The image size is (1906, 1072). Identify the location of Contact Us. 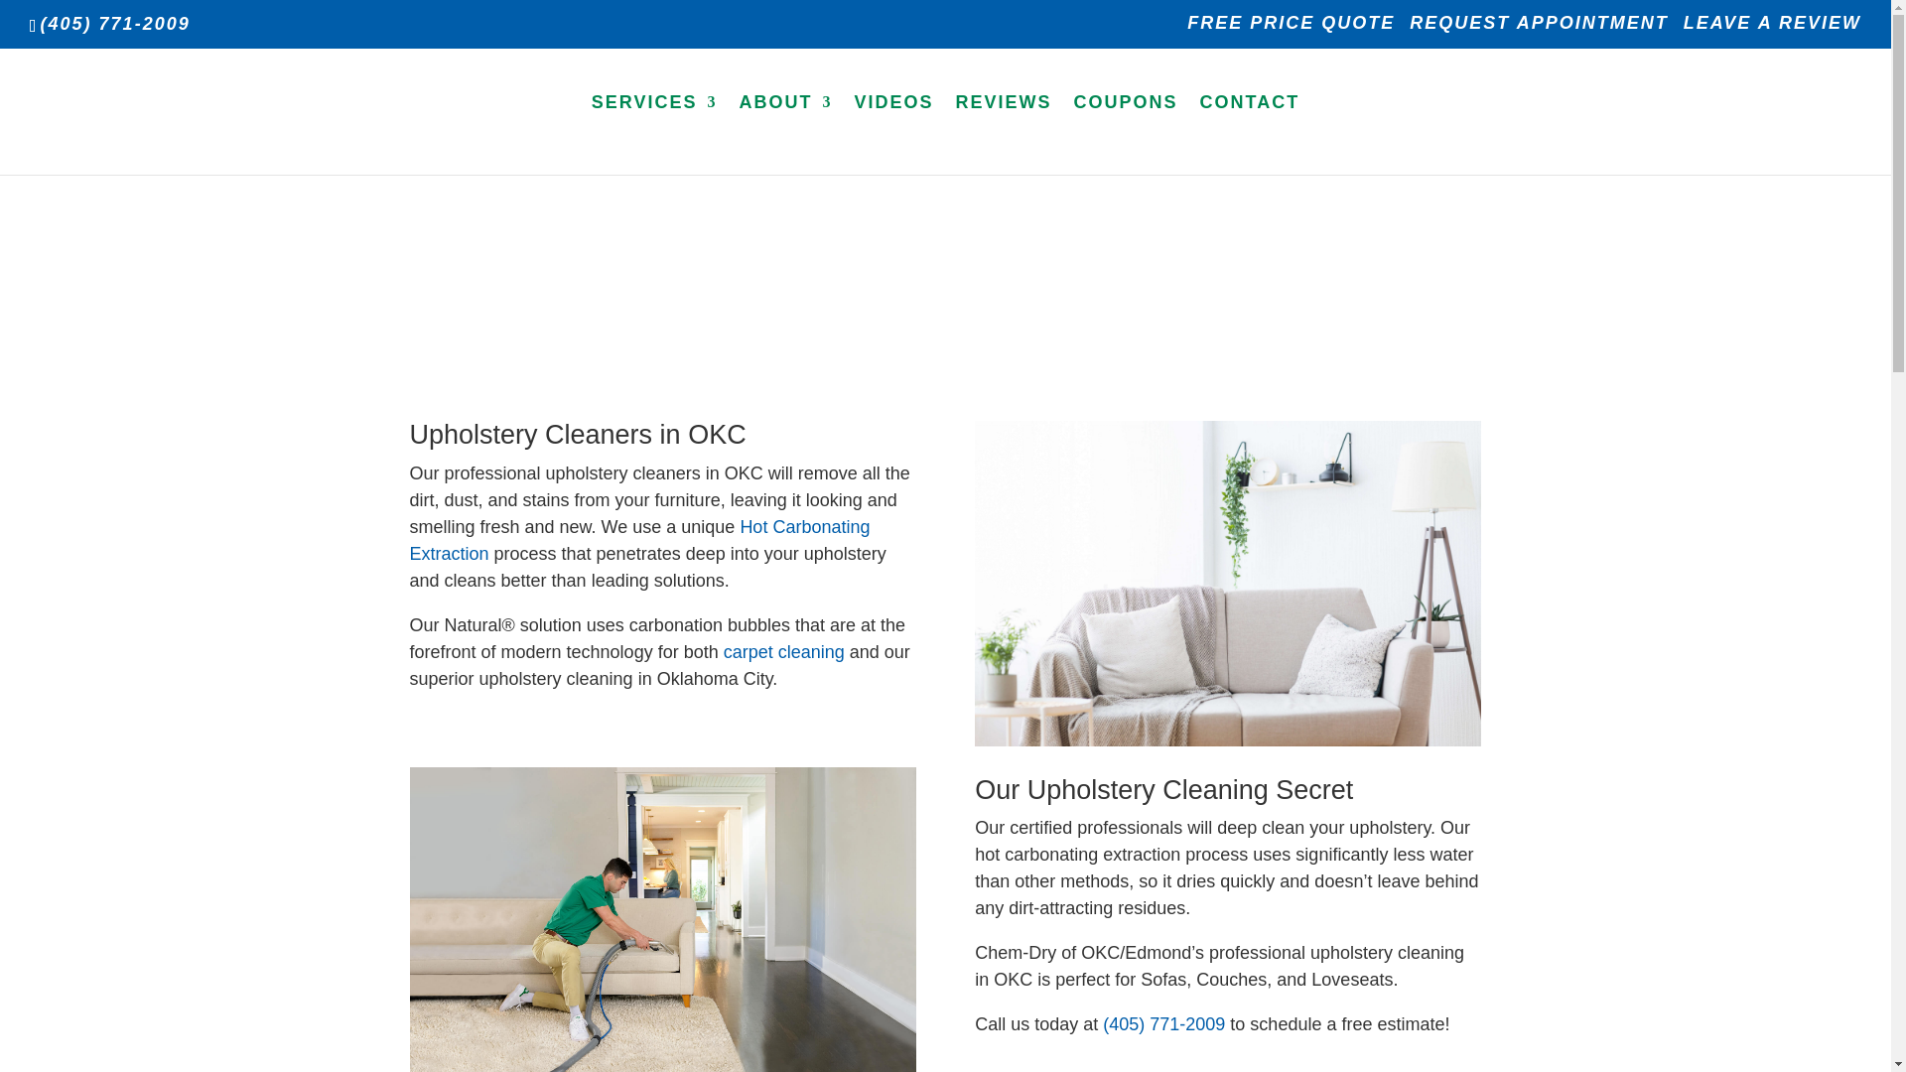
(1250, 133).